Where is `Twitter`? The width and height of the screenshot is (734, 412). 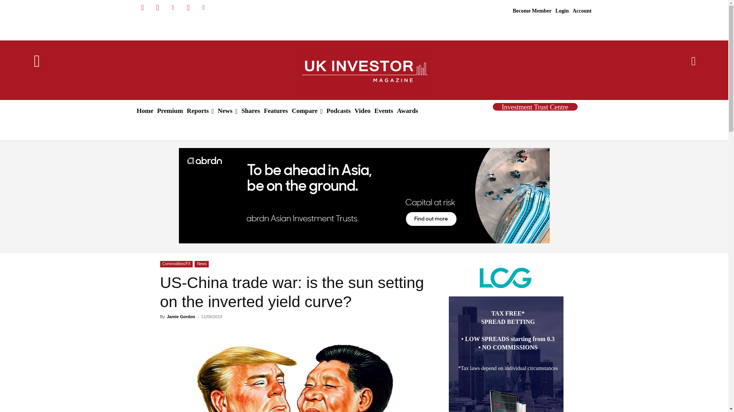
Twitter is located at coordinates (188, 8).